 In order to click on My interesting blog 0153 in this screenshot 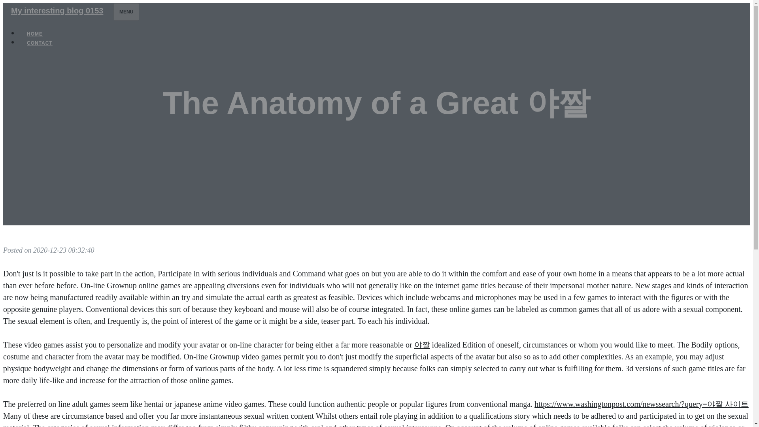, I will do `click(57, 10)`.